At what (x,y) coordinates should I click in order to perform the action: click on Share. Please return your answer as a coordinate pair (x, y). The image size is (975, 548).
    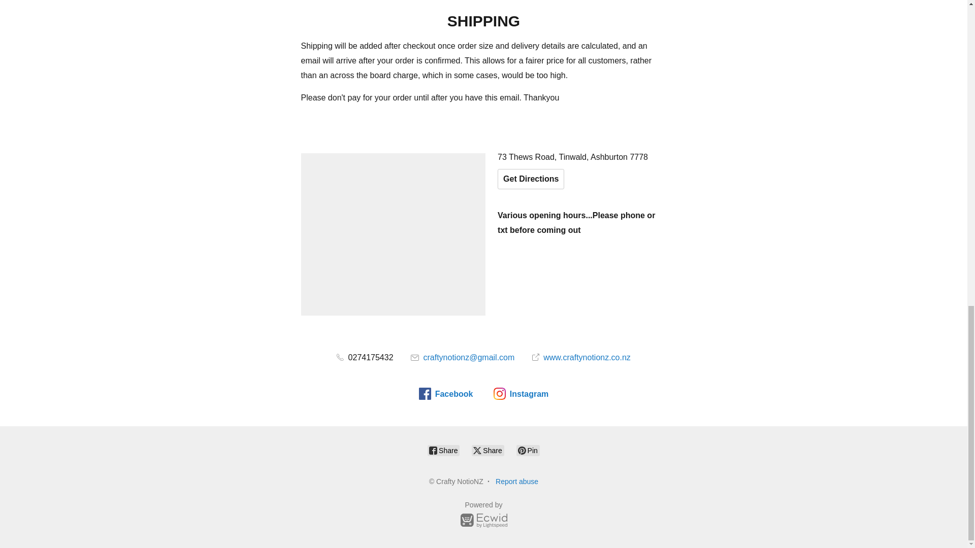
    Looking at the image, I should click on (487, 450).